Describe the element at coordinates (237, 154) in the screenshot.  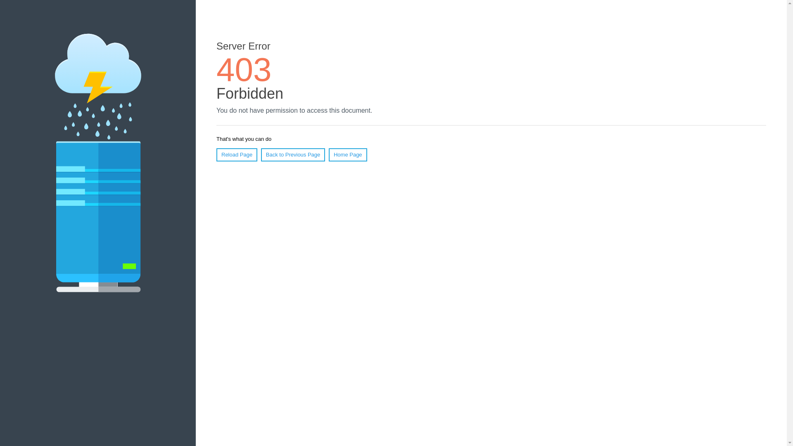
I see `Reload Page` at that location.